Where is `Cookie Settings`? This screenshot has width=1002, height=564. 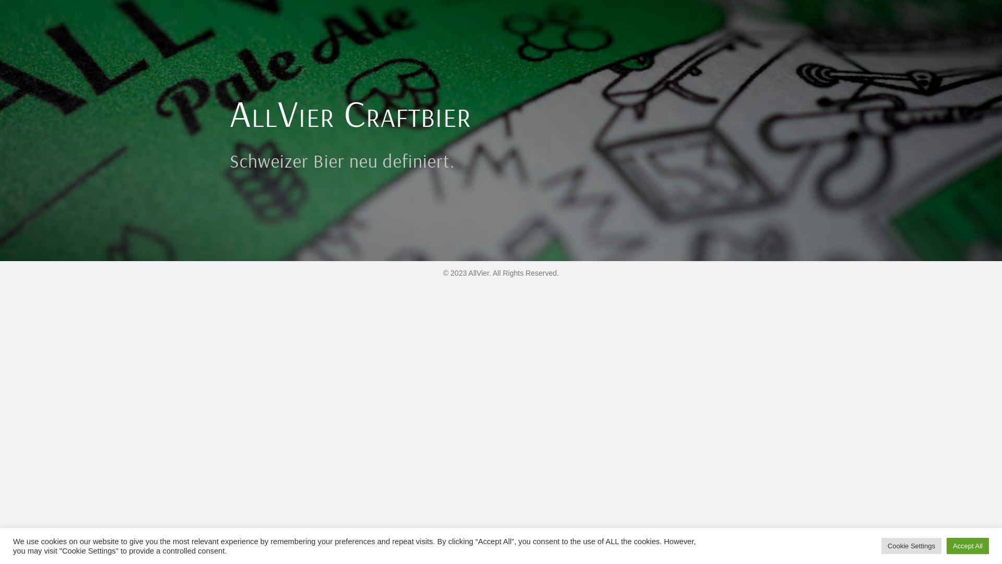 Cookie Settings is located at coordinates (911, 546).